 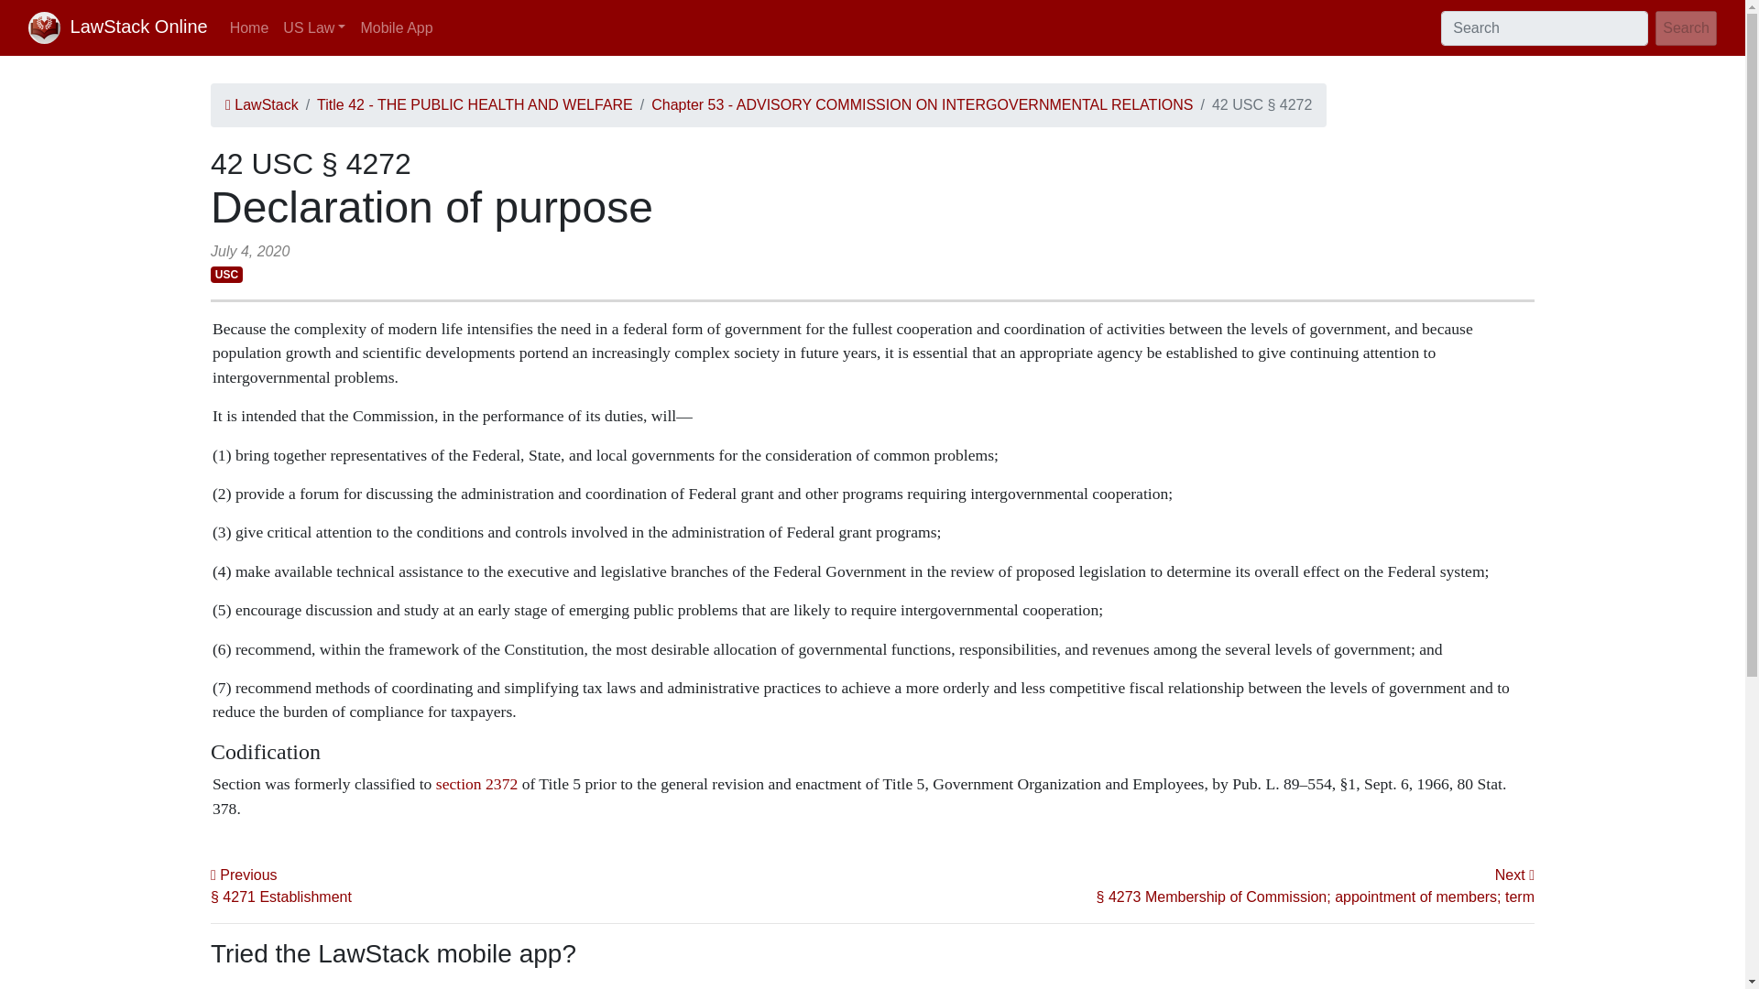 I want to click on Home, so click(x=249, y=27).